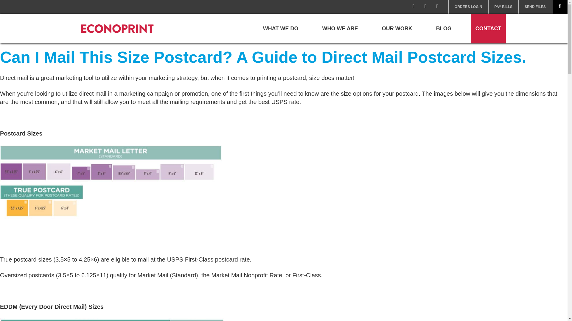  What do you see at coordinates (281, 29) in the screenshot?
I see `WHAT WE DO` at bounding box center [281, 29].